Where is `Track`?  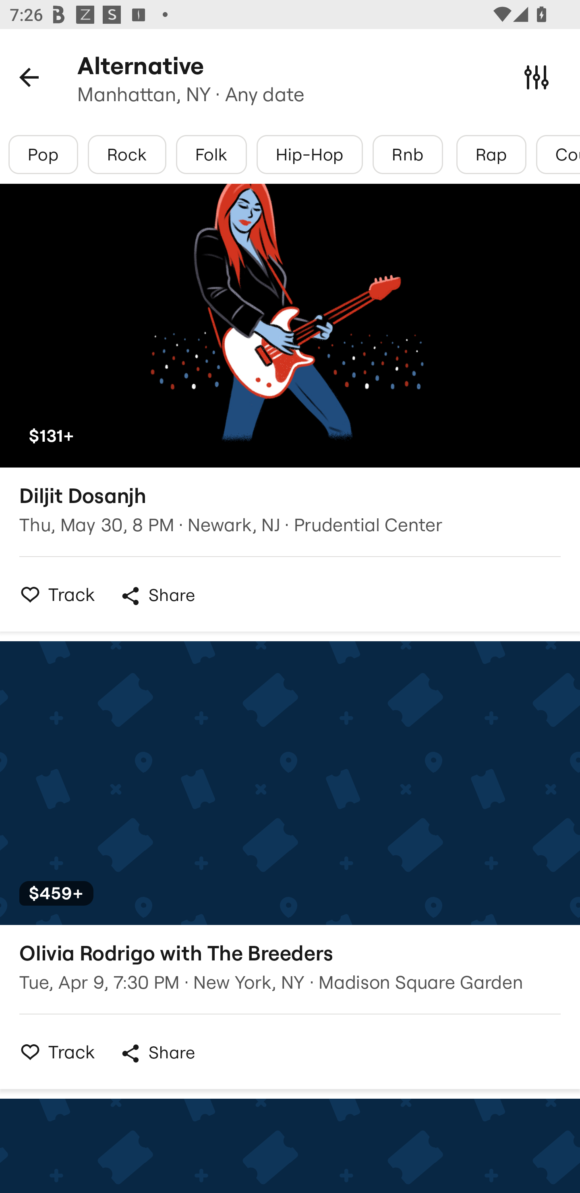
Track is located at coordinates (54, 1052).